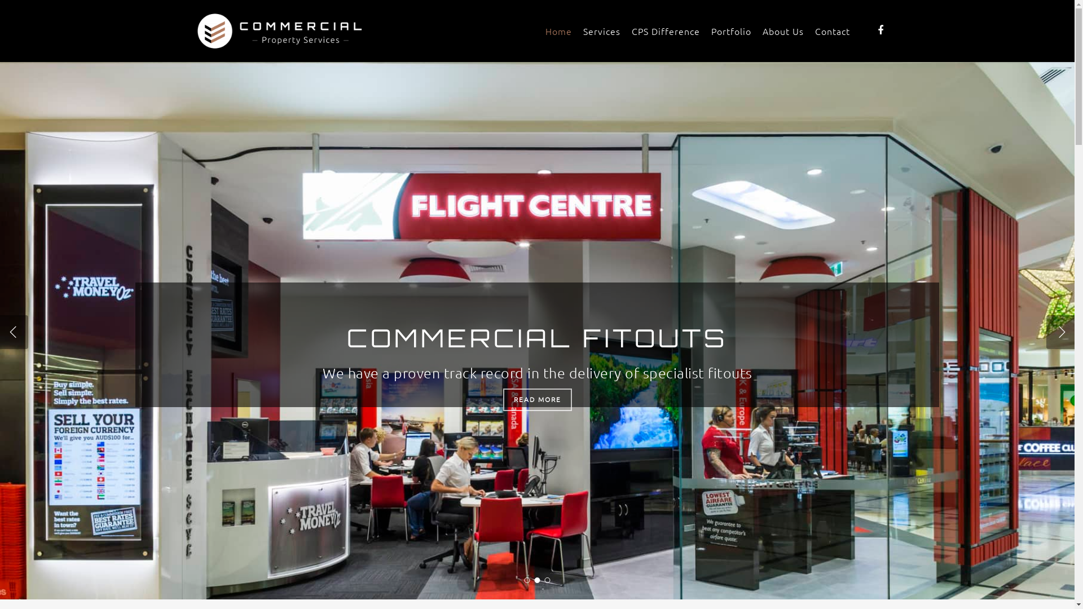  What do you see at coordinates (666, 30) in the screenshot?
I see `CPS Difference` at bounding box center [666, 30].